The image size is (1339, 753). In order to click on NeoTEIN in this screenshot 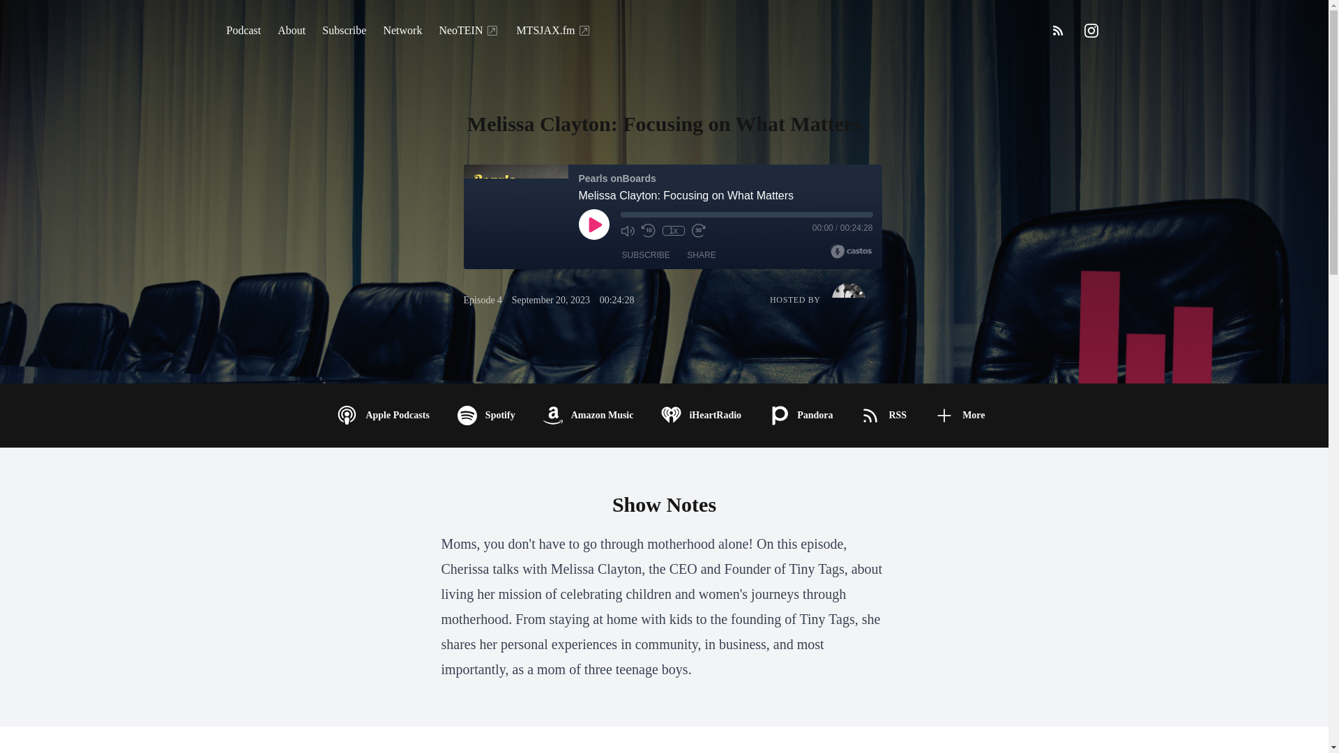, I will do `click(469, 30)`.